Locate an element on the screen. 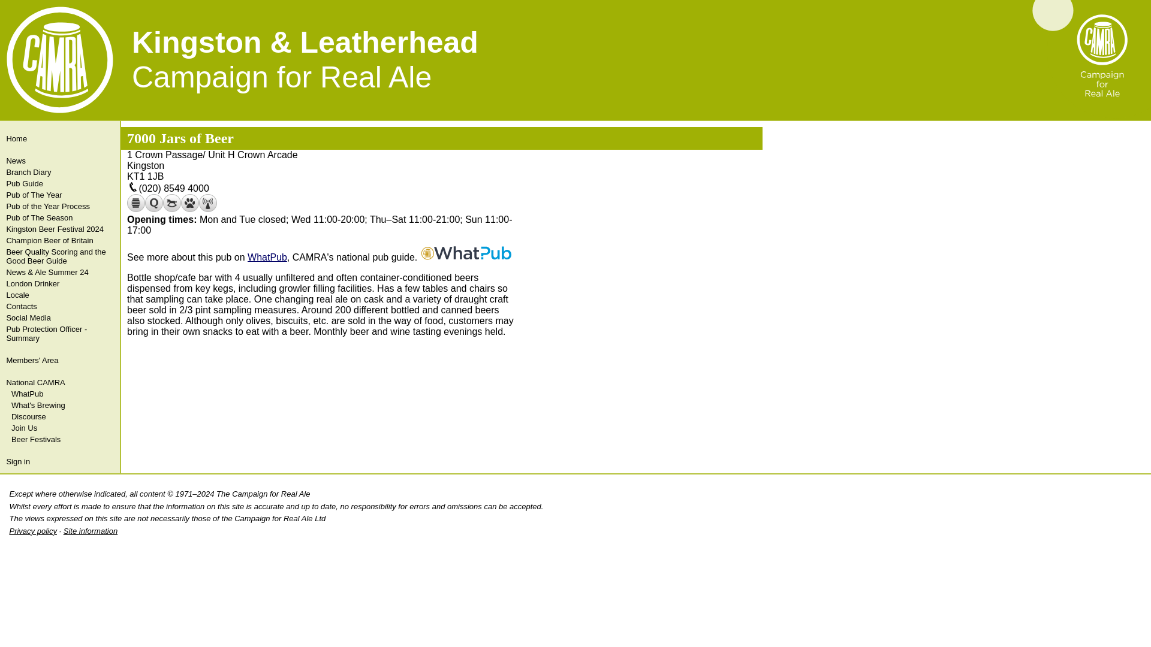 The height and width of the screenshot is (647, 1151). Pub of The Year is located at coordinates (59, 195).